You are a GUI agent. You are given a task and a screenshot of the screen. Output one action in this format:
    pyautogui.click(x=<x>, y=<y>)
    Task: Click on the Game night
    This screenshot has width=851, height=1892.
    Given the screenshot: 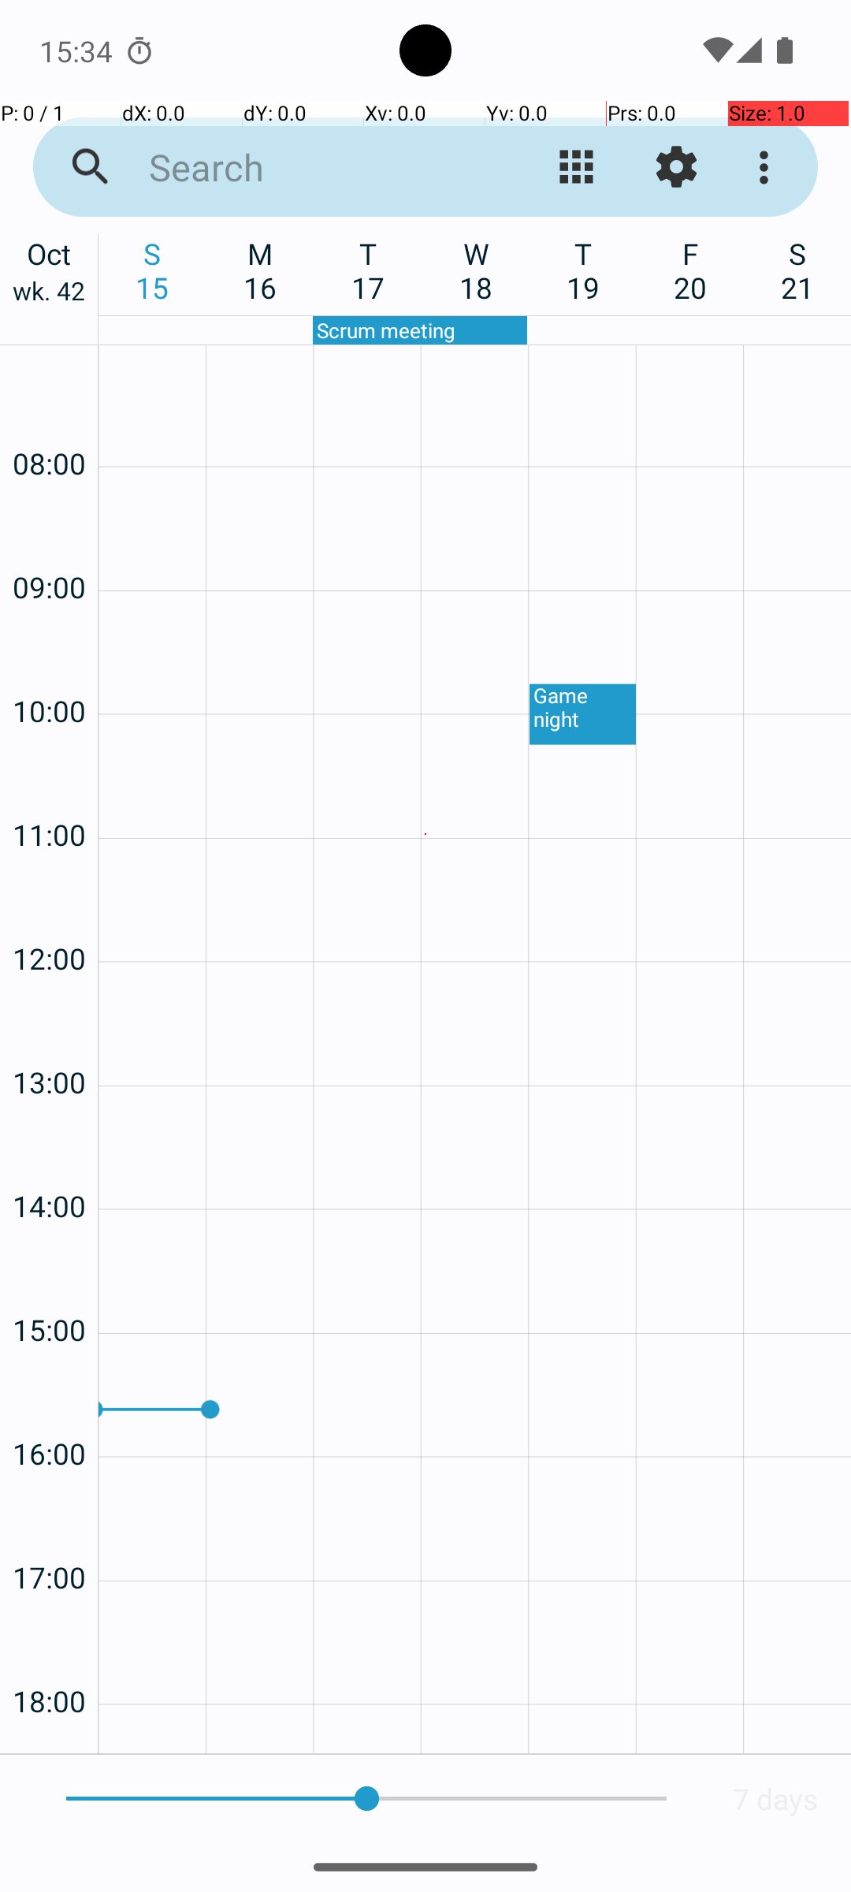 What is the action you would take?
    pyautogui.click(x=583, y=714)
    